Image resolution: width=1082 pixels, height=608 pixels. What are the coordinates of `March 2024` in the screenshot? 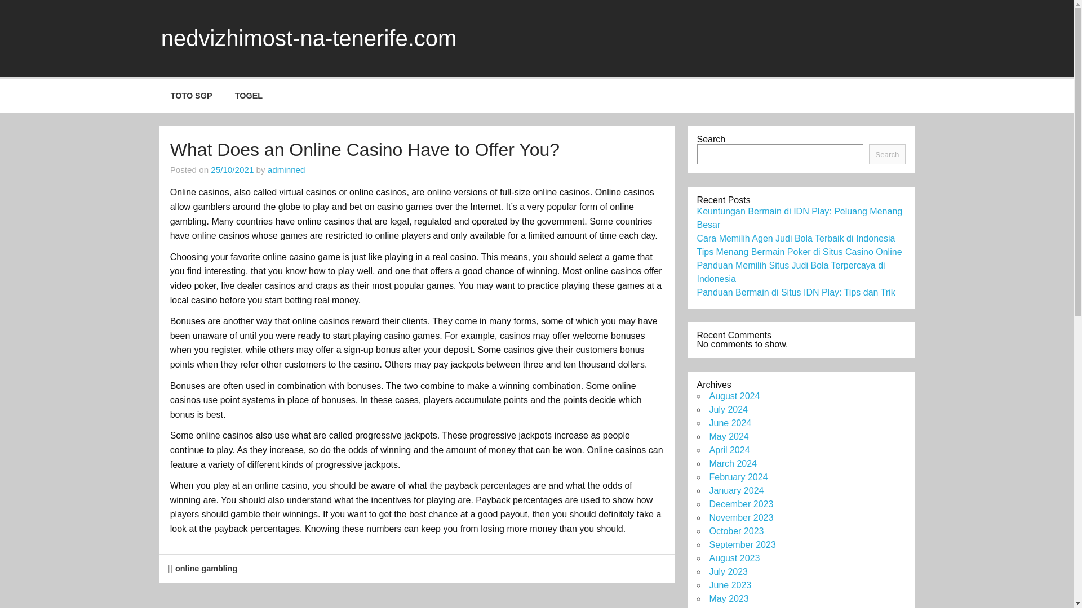 It's located at (733, 463).